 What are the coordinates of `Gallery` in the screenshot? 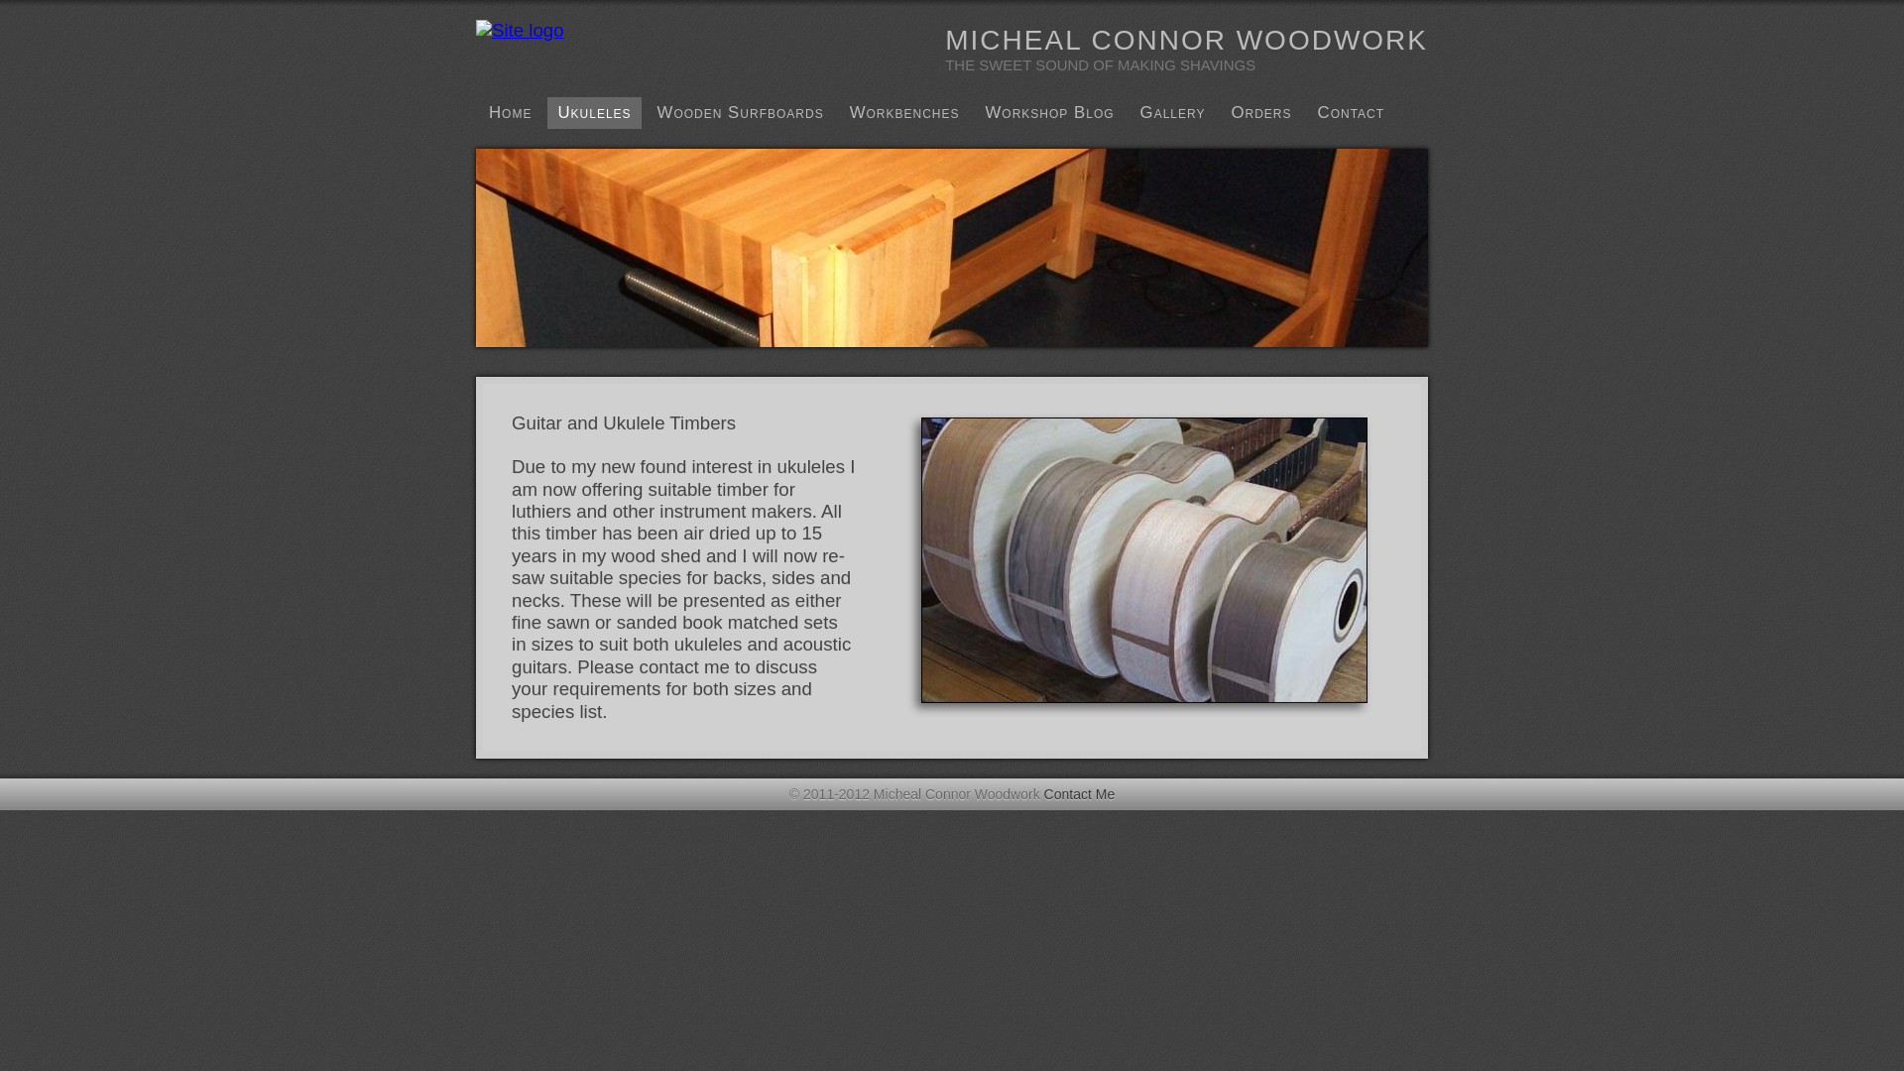 It's located at (1173, 113).